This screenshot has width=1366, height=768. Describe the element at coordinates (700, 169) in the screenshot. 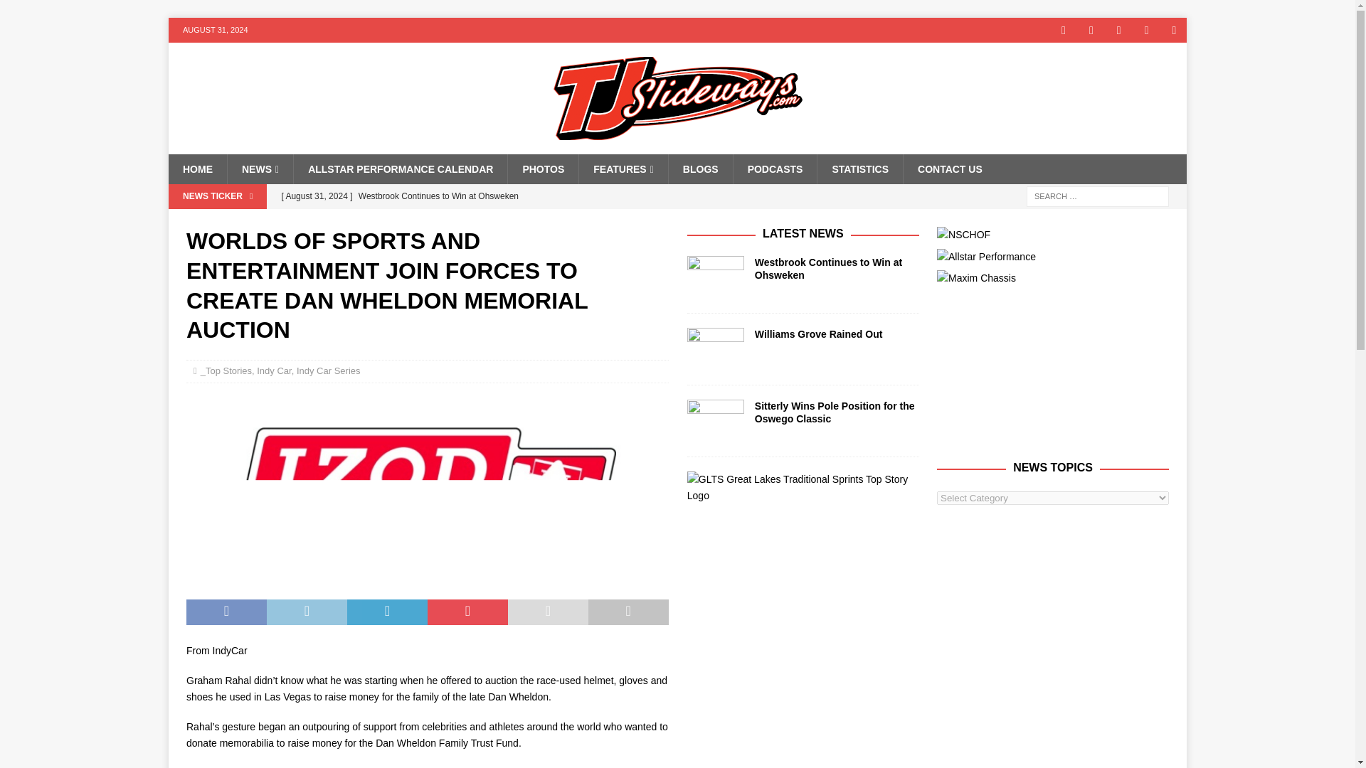

I see `BLOGS` at that location.